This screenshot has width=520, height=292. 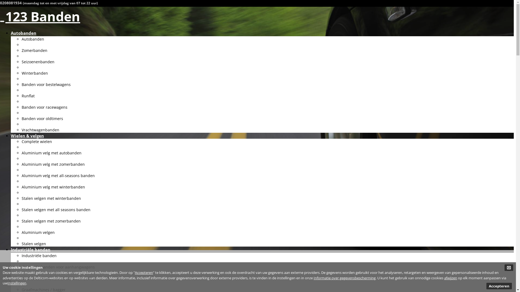 What do you see at coordinates (344, 277) in the screenshot?
I see `Informatie over gegevensbescherming` at bounding box center [344, 277].